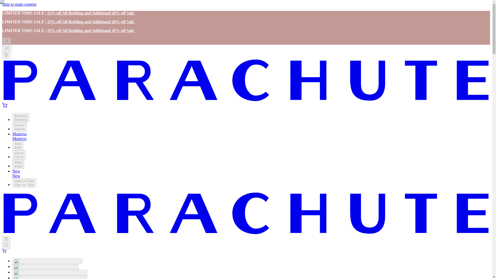 Image resolution: width=496 pixels, height=279 pixels. What do you see at coordinates (5, 105) in the screenshot?
I see `menu icon` at bounding box center [5, 105].